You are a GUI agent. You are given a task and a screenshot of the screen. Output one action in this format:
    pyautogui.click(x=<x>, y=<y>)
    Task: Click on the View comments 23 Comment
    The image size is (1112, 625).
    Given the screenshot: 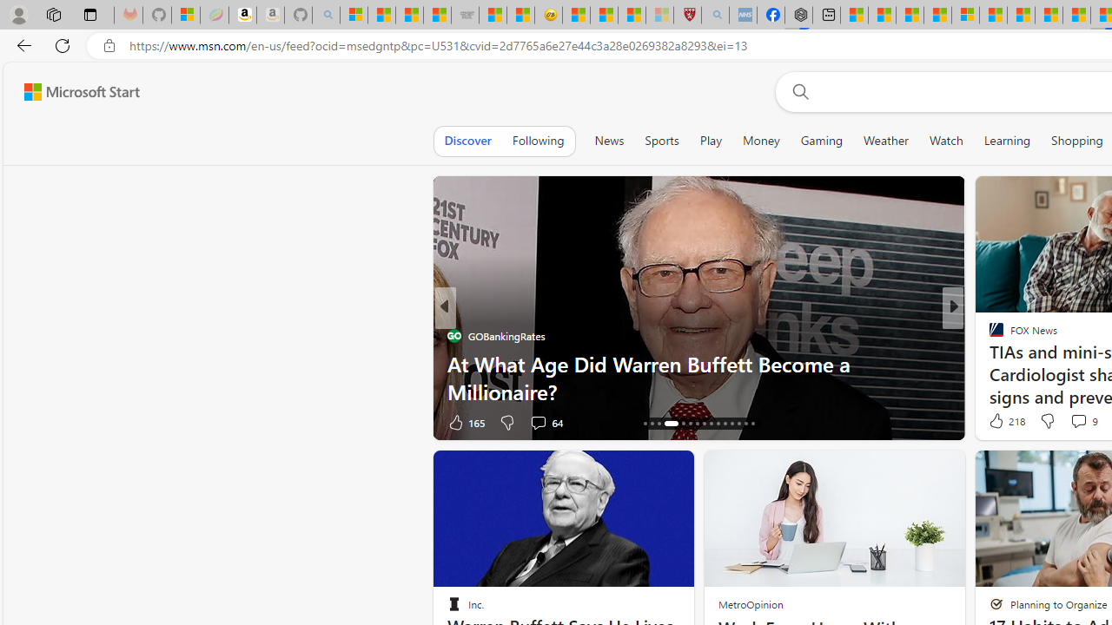 What is the action you would take?
    pyautogui.click(x=1072, y=422)
    